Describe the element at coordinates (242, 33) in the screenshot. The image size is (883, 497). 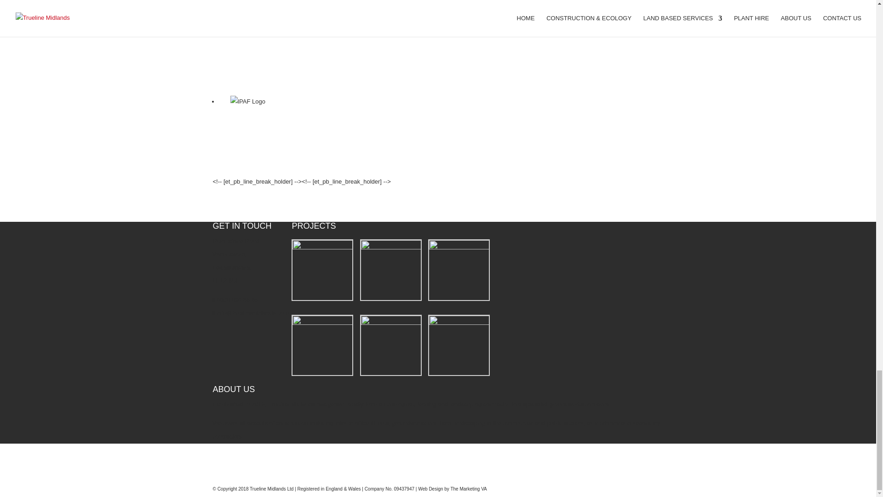
I see `CPCS` at that location.